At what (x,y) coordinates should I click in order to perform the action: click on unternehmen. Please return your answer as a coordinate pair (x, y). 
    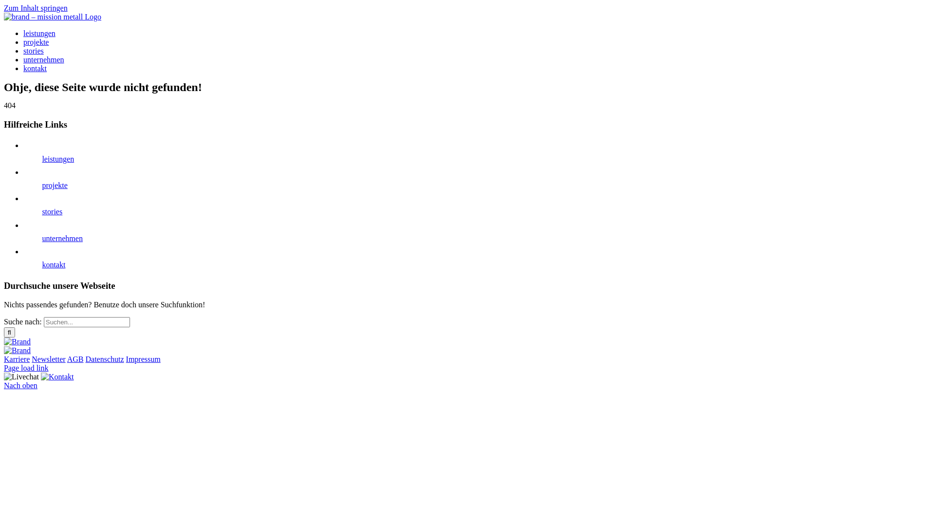
    Looking at the image, I should click on (62, 239).